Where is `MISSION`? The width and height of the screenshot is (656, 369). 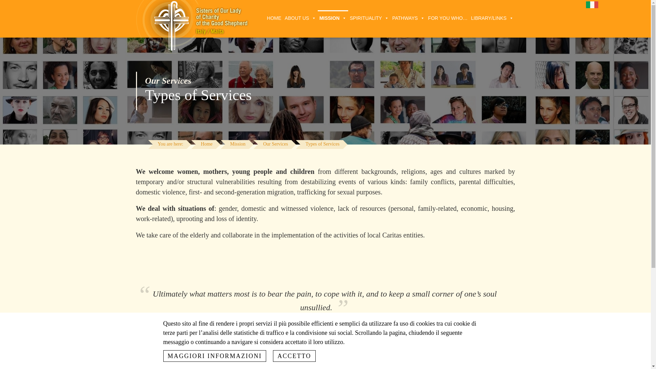 MISSION is located at coordinates (333, 17).